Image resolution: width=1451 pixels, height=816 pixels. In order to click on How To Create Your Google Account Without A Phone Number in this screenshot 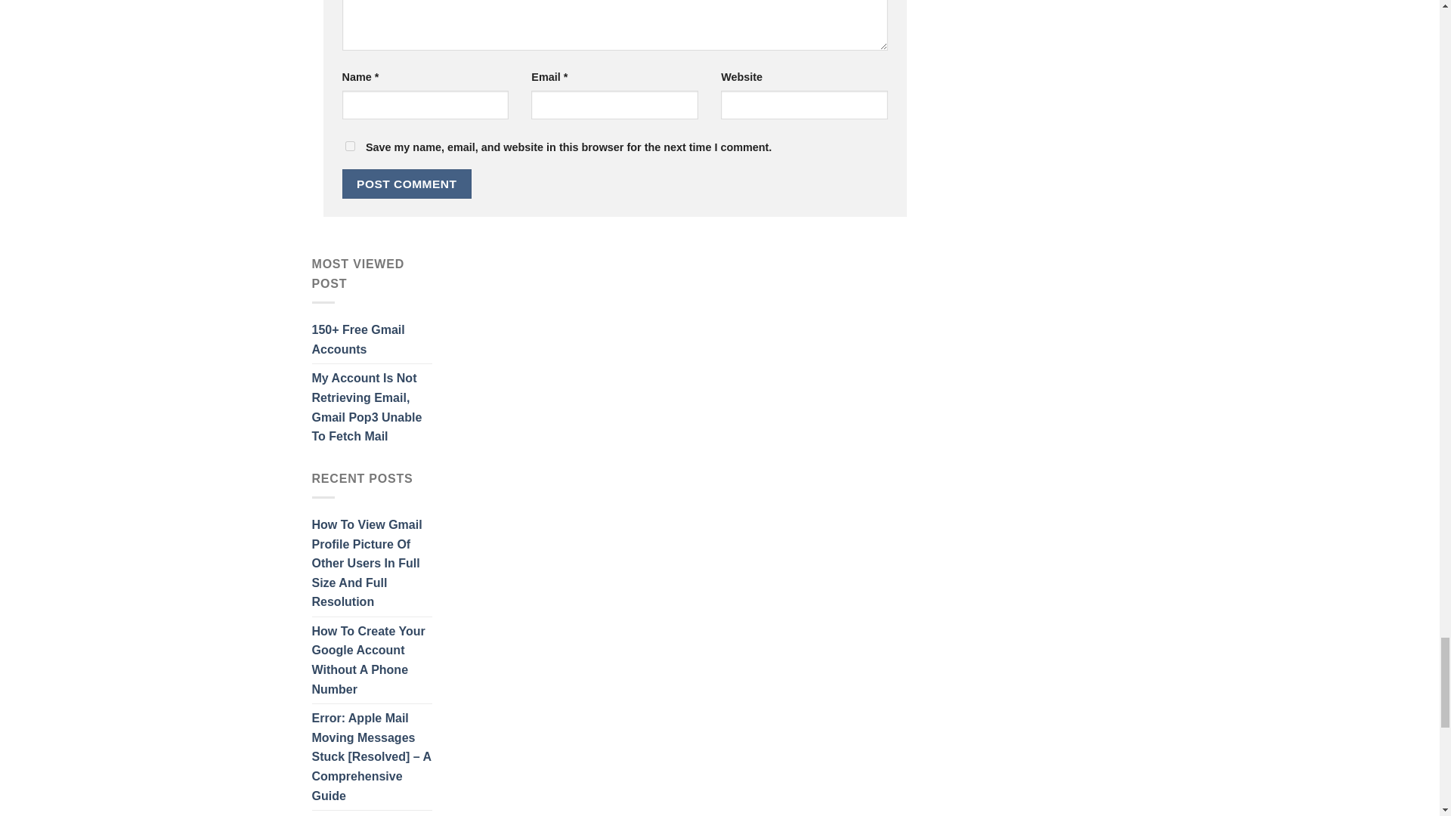, I will do `click(371, 660)`.